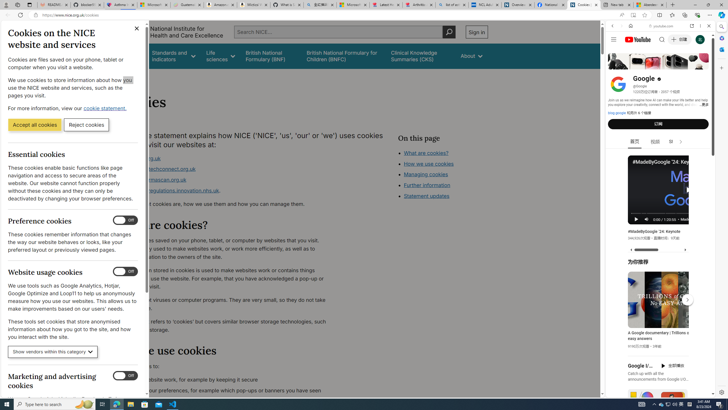  What do you see at coordinates (660, 169) in the screenshot?
I see `Trailer #2 [HD]` at bounding box center [660, 169].